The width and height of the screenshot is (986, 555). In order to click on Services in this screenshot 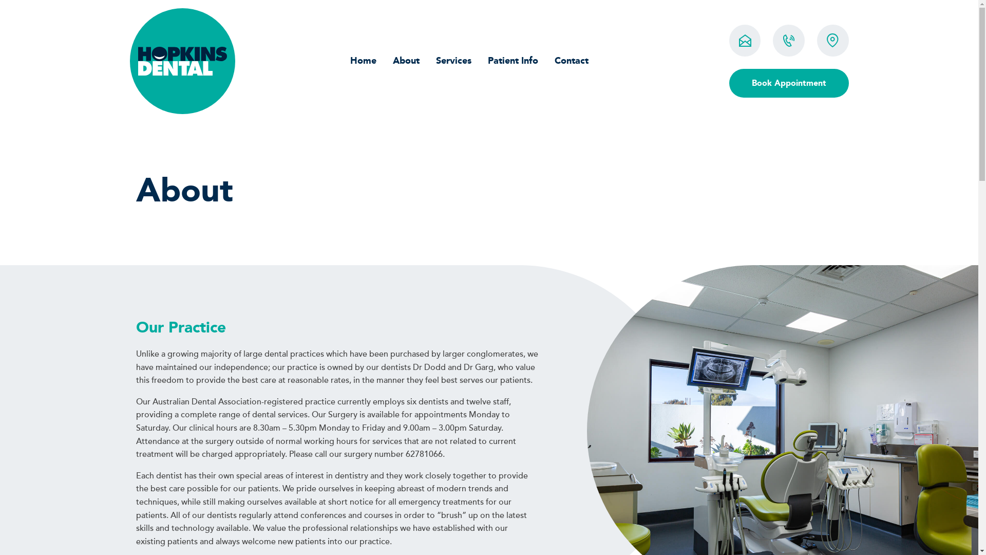, I will do `click(454, 61)`.